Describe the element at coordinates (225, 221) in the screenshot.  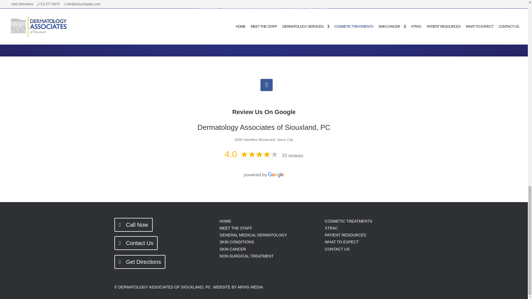
I see `HOME` at that location.